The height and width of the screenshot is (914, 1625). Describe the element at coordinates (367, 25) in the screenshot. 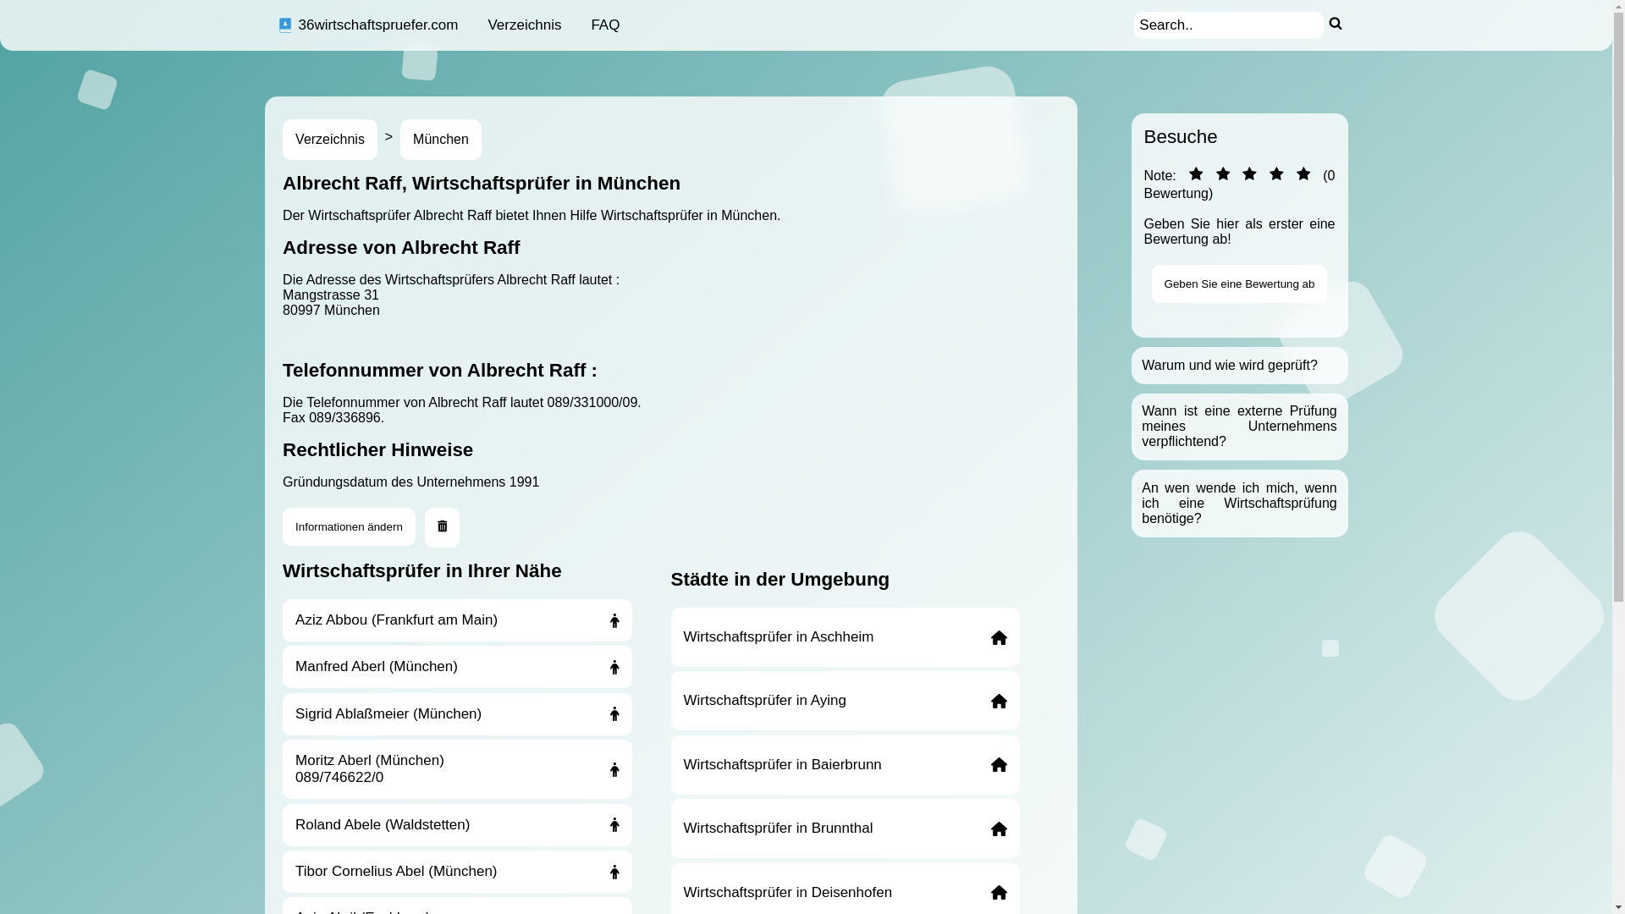

I see `36wirtschaftspruefer.com` at that location.